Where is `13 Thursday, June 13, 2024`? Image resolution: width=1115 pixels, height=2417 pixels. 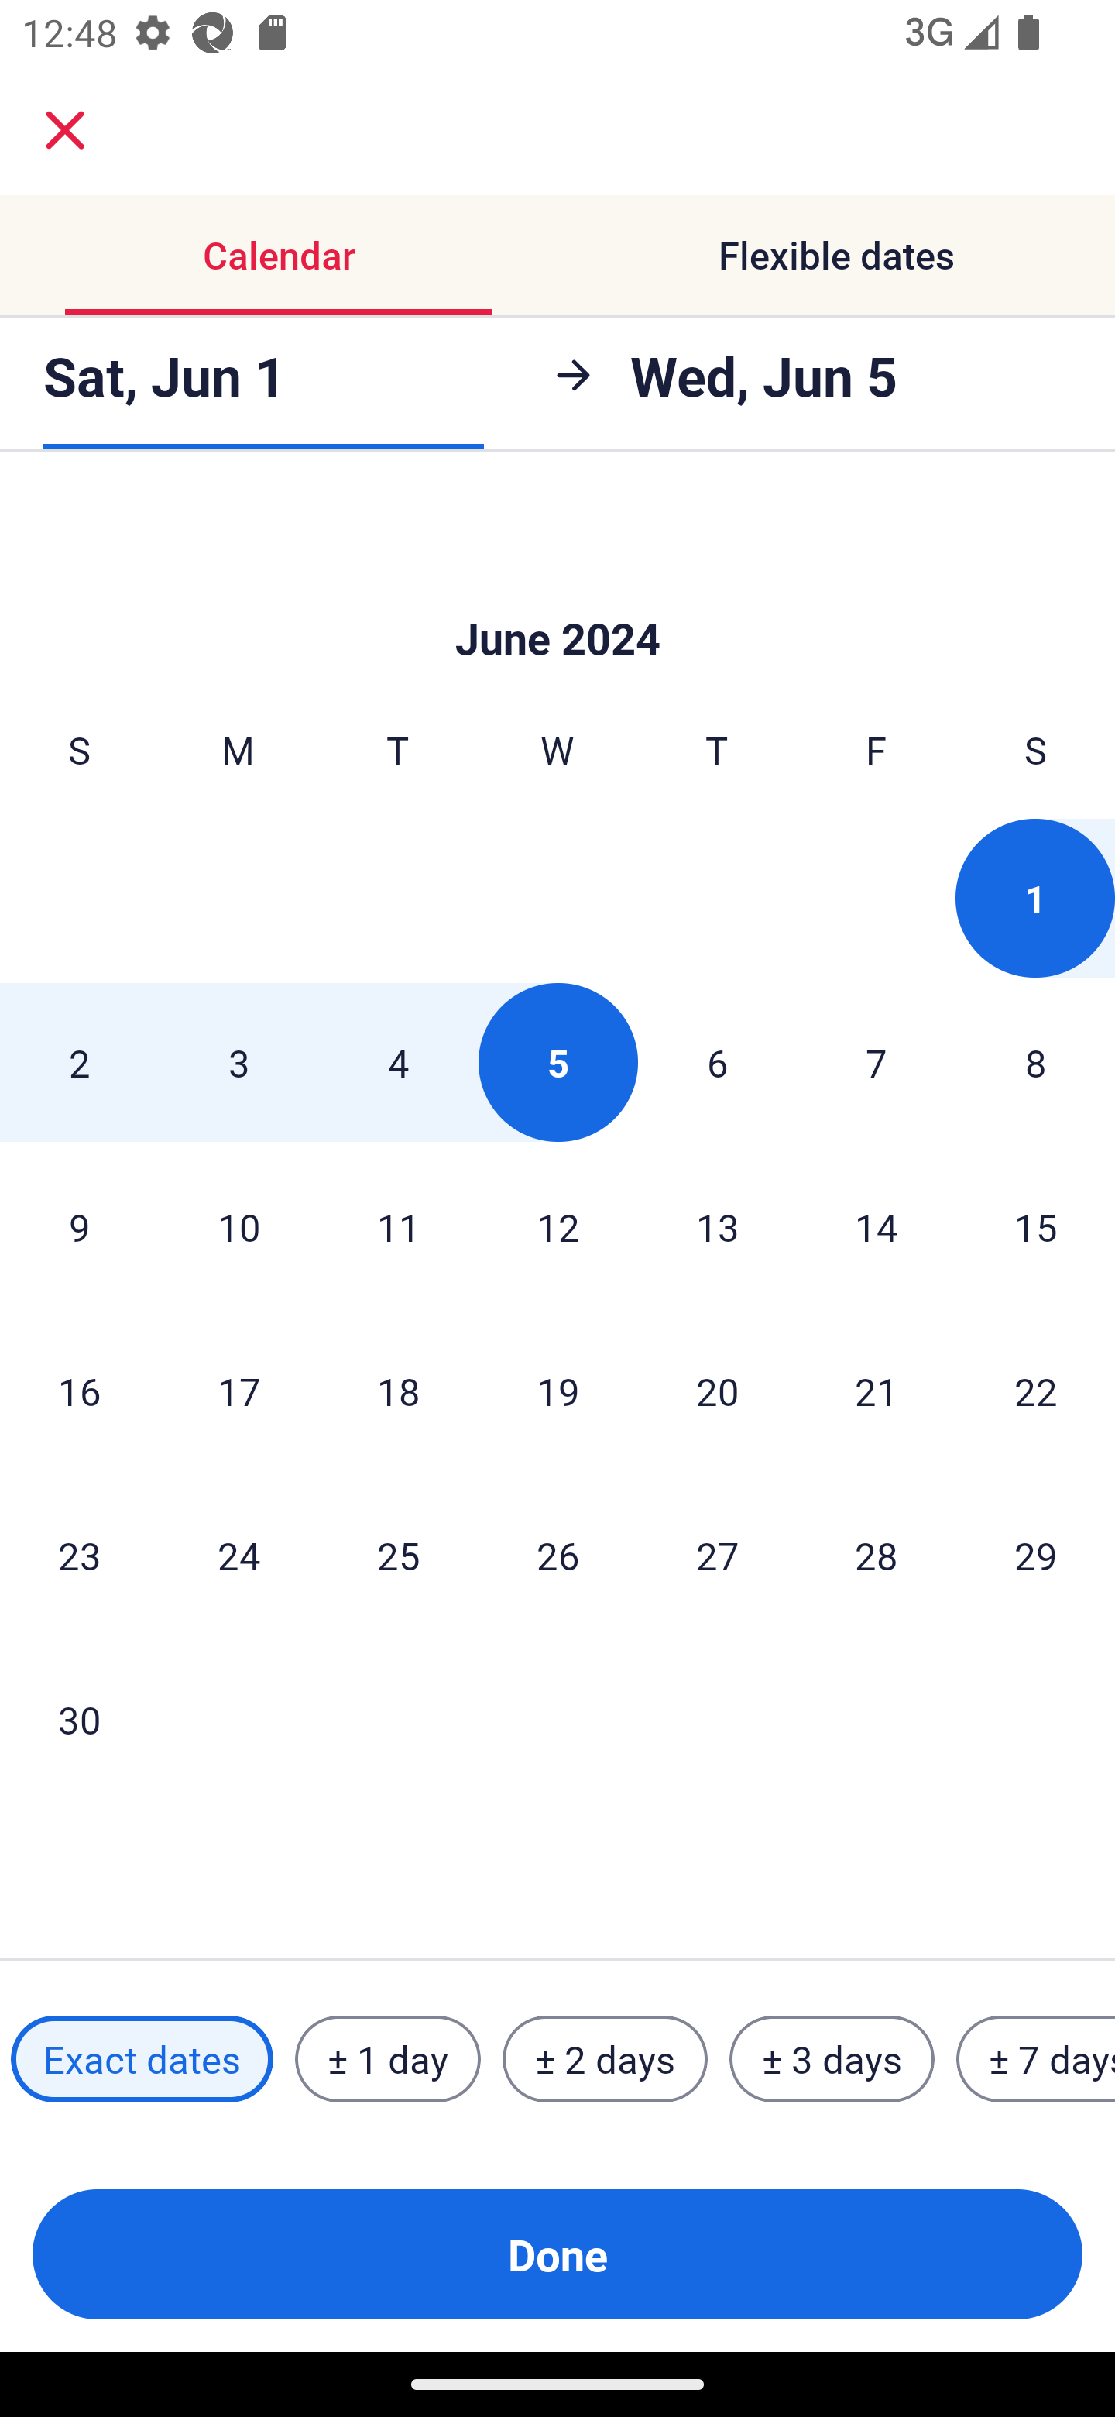 13 Thursday, June 13, 2024 is located at coordinates (717, 1226).